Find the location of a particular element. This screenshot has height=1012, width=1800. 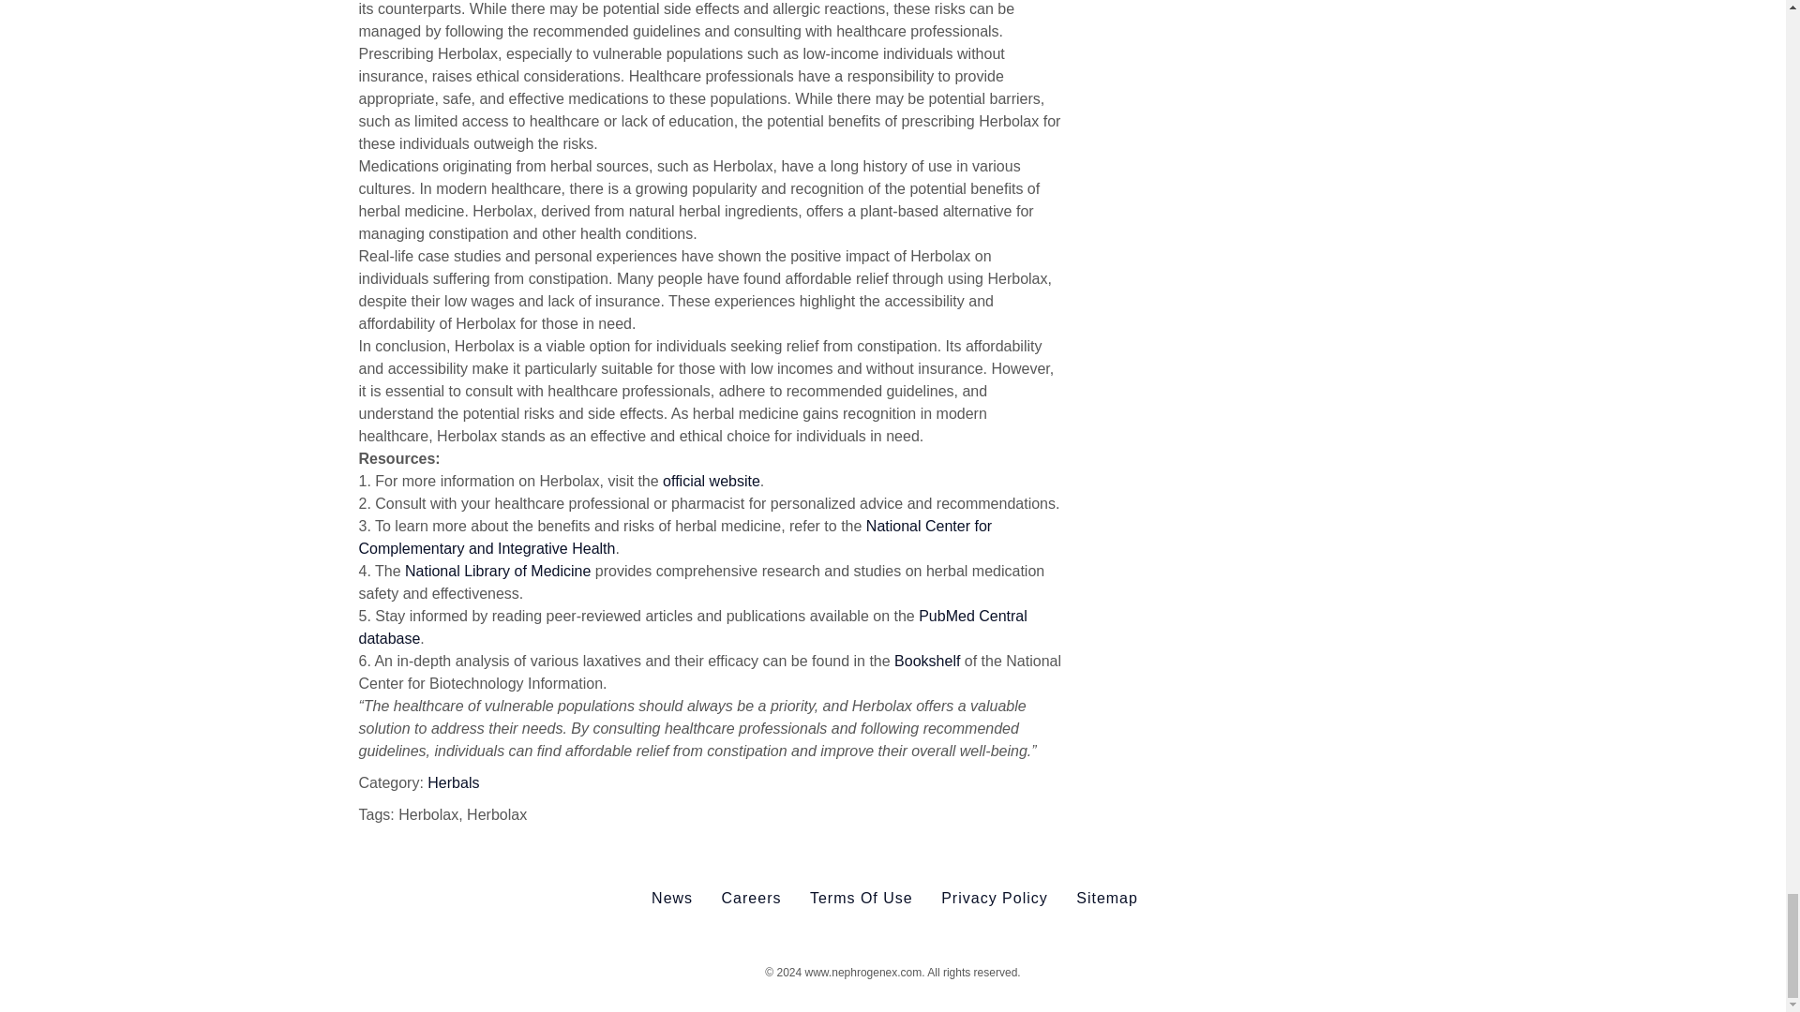

Bookshelf is located at coordinates (926, 660).